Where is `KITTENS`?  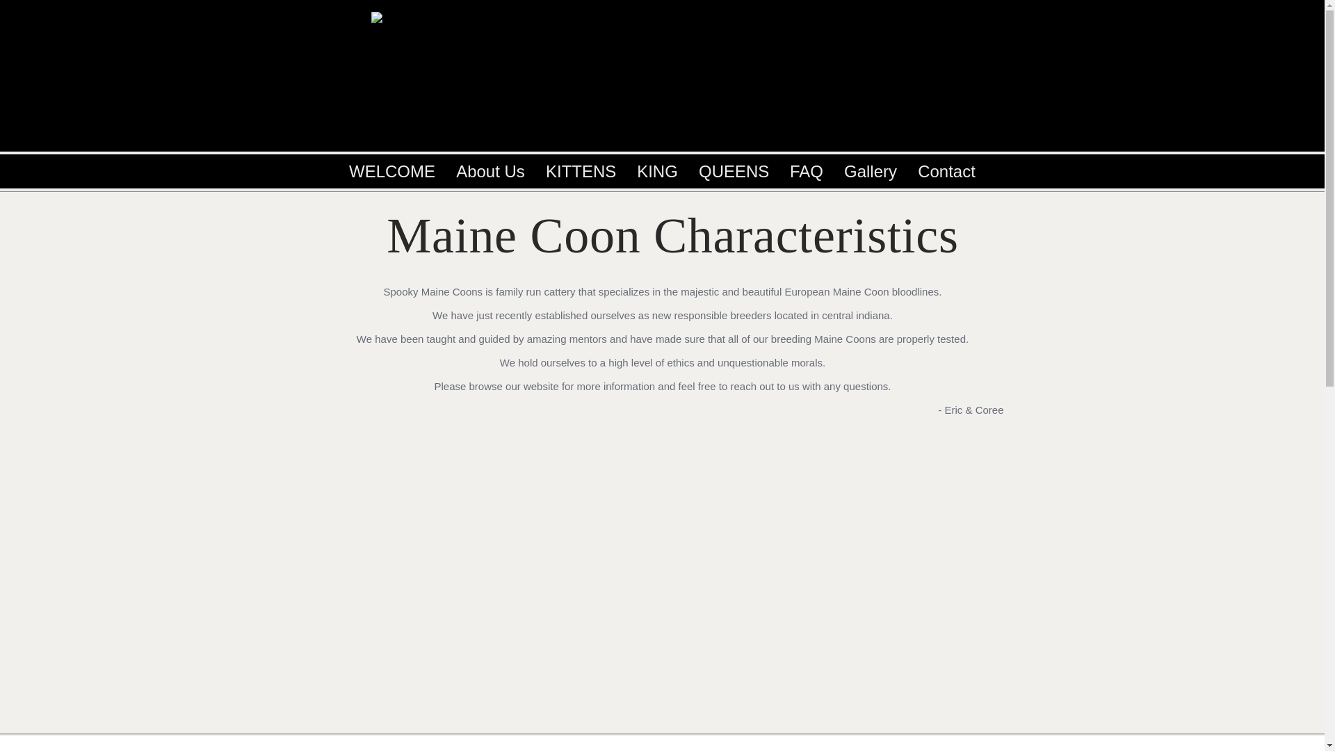
KITTENS is located at coordinates (580, 171).